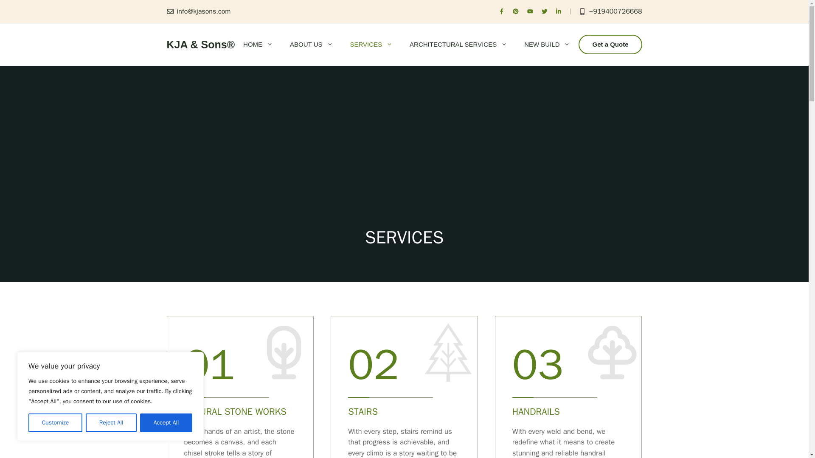 The image size is (815, 458). What do you see at coordinates (111, 423) in the screenshot?
I see `Reject All` at bounding box center [111, 423].